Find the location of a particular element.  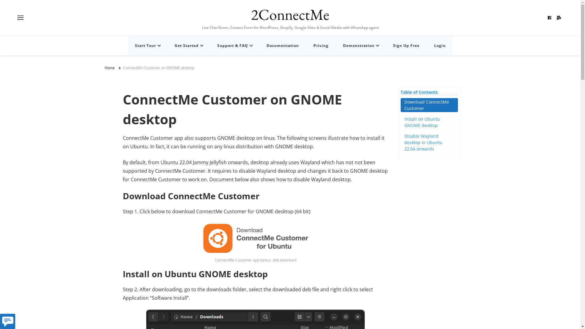

Documentation is located at coordinates (282, 46).